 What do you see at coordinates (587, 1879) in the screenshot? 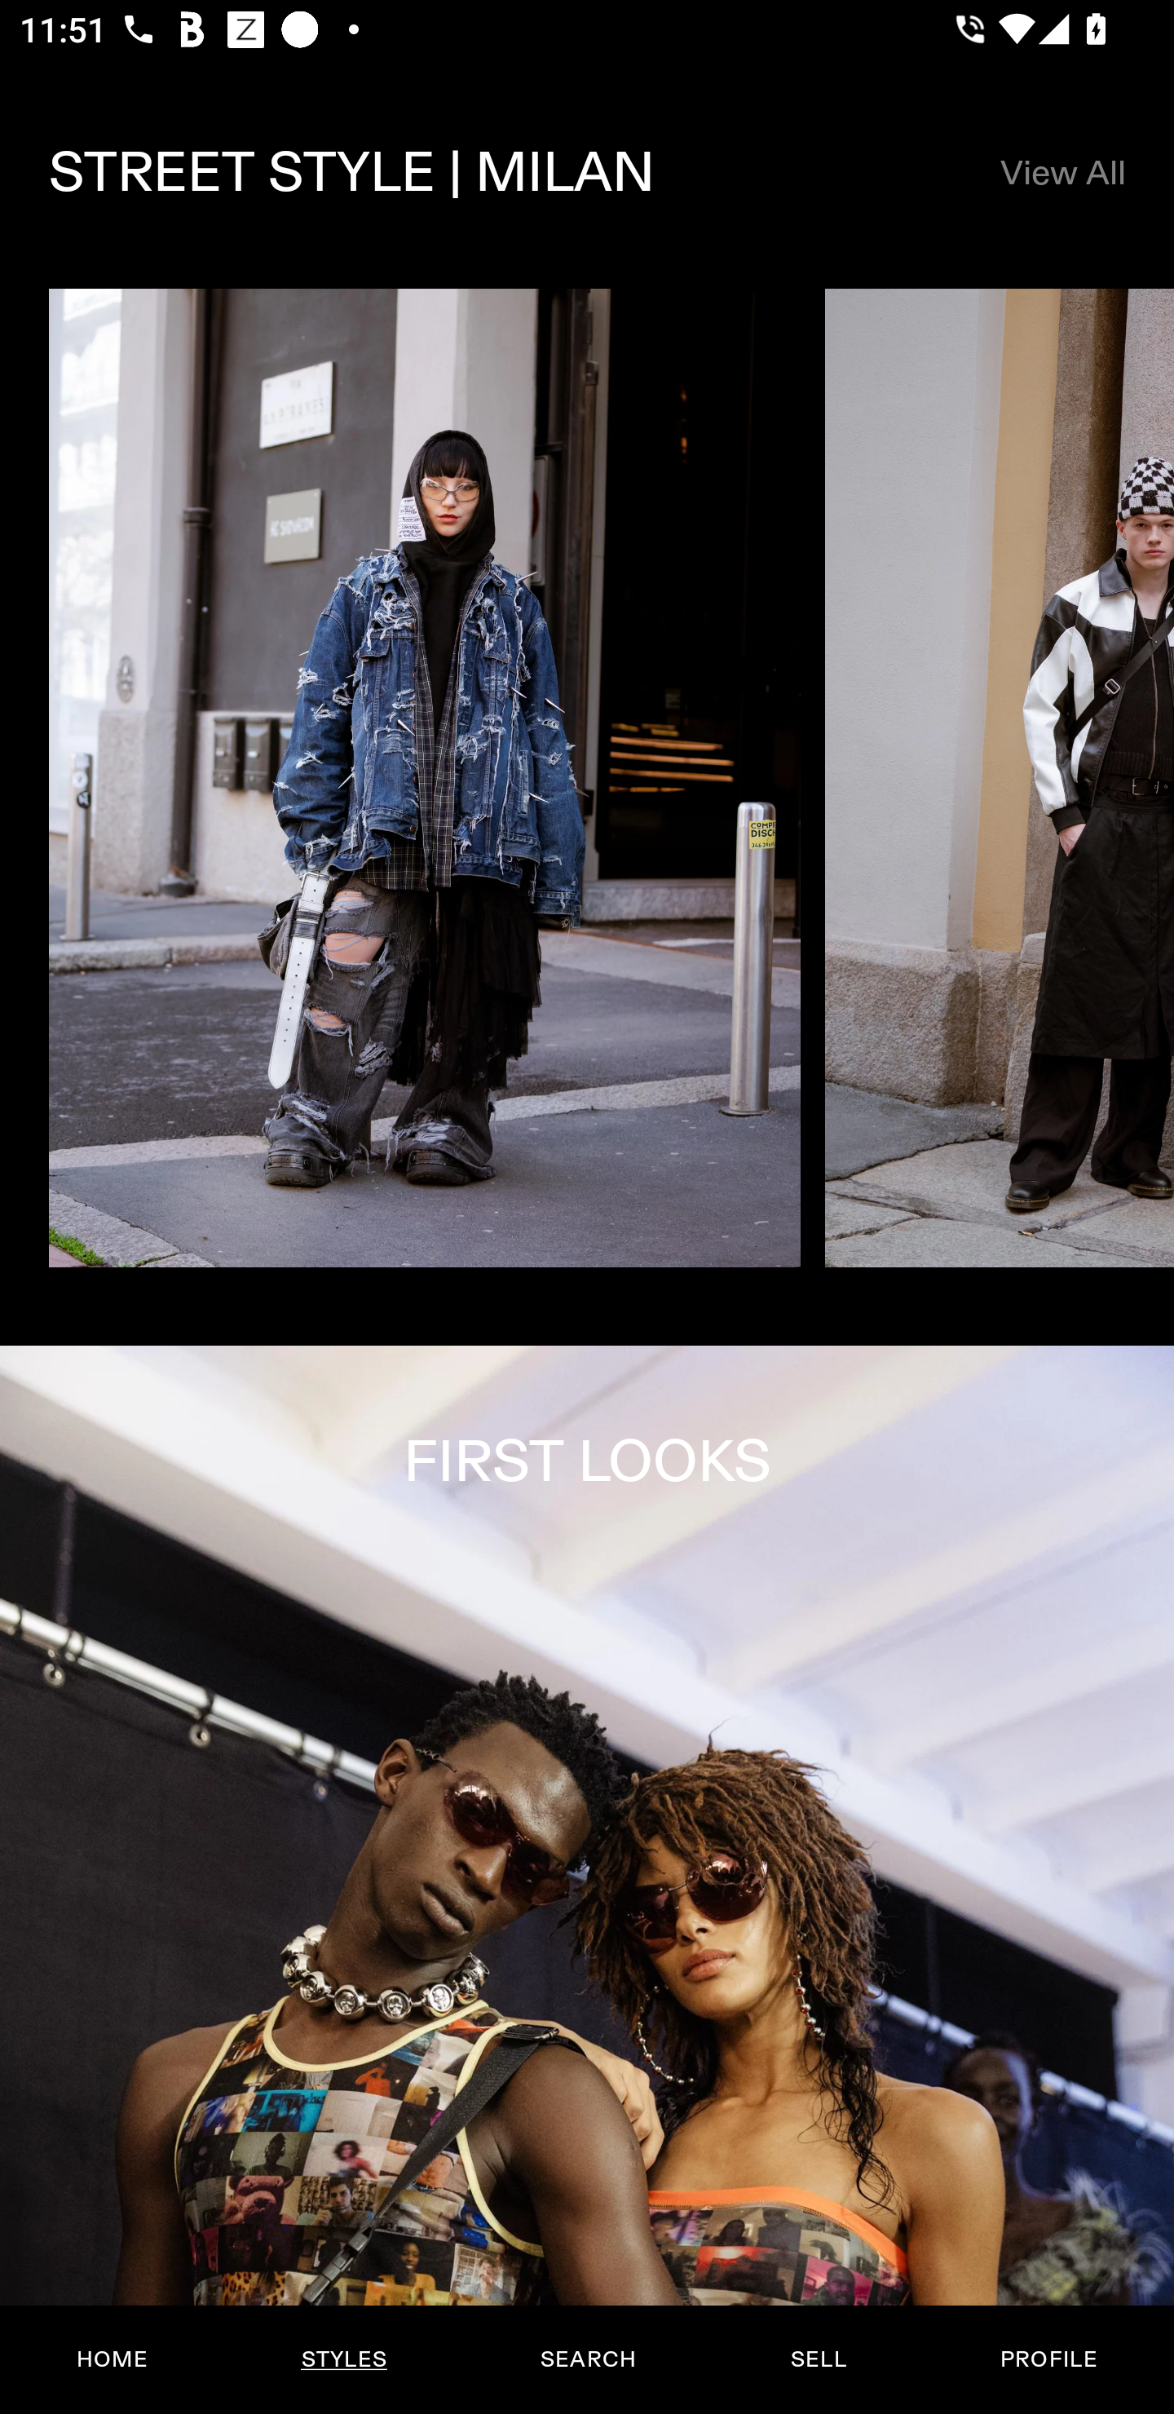
I see `FIRST LOOKS DIESEL FALL '24` at bounding box center [587, 1879].